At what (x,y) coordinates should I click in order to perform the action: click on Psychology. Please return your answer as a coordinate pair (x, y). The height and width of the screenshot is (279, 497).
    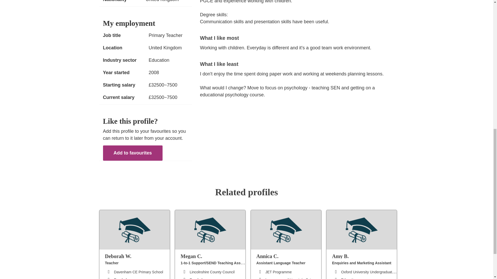
    Looking at the image, I should click on (123, 278).